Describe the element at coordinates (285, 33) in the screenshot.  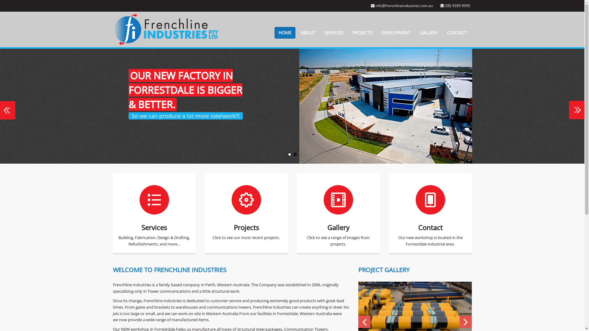
I see `HOME` at that location.